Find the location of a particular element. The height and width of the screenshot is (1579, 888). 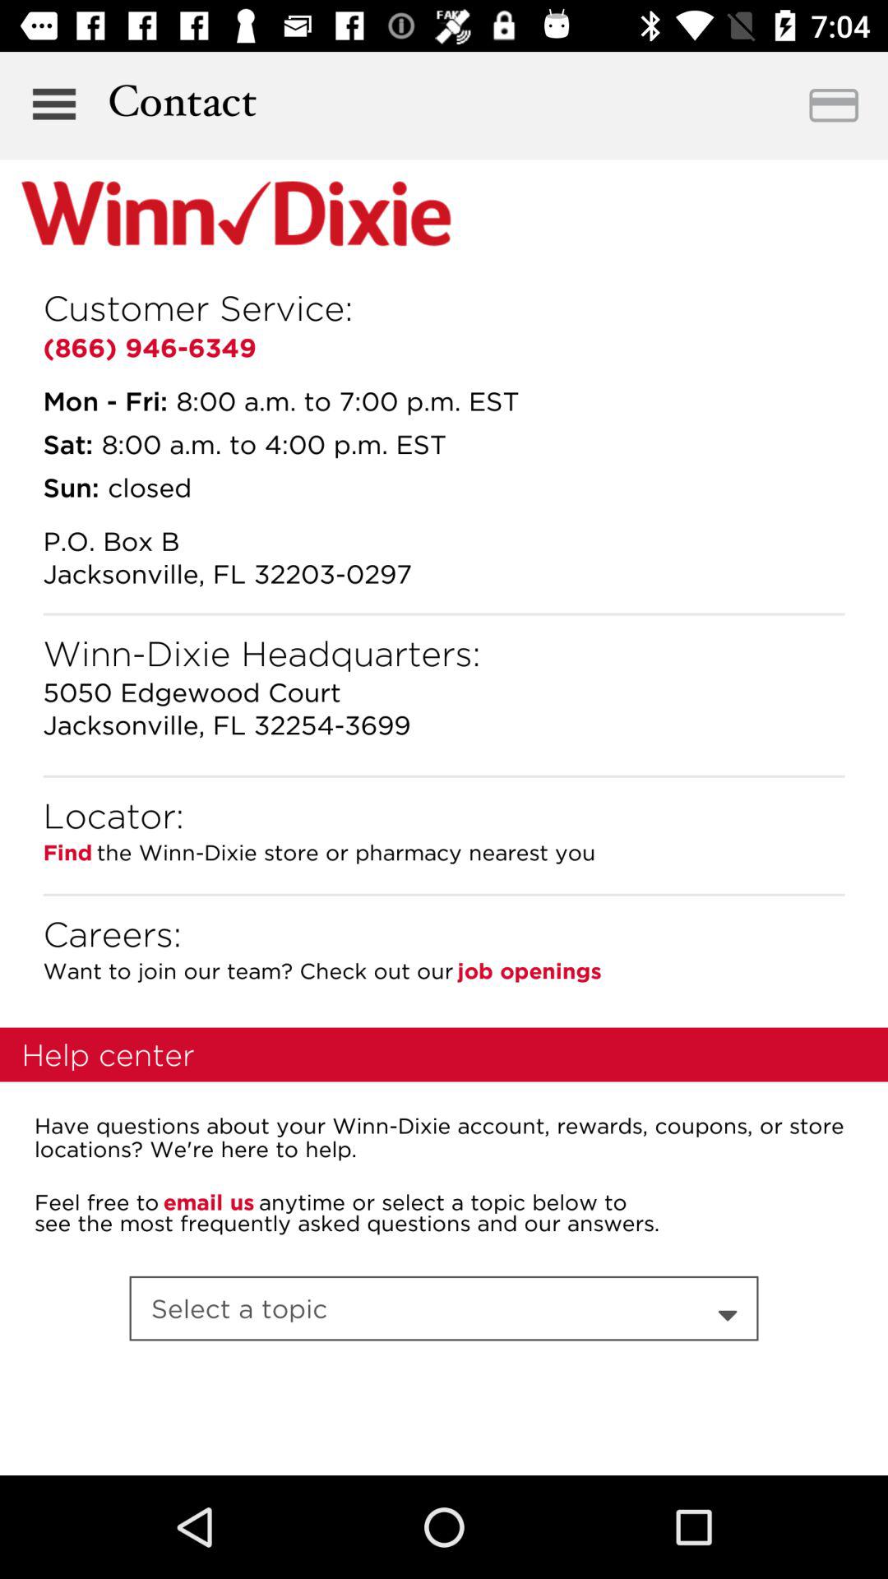

select the item next to job openings item is located at coordinates (112, 933).